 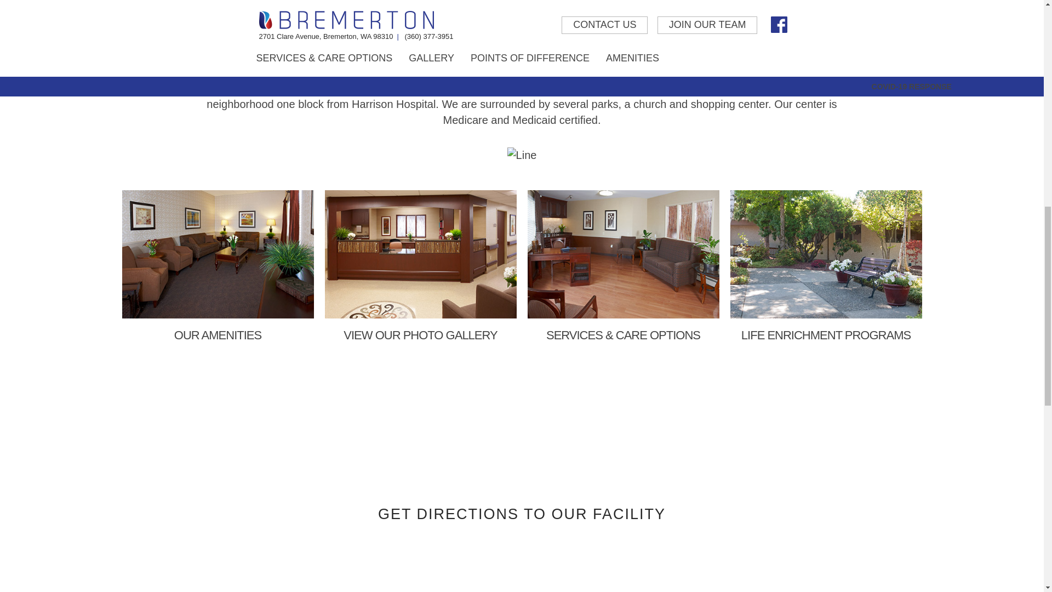 I want to click on VIEW OUR PHOTO GALLERY, so click(x=420, y=266).